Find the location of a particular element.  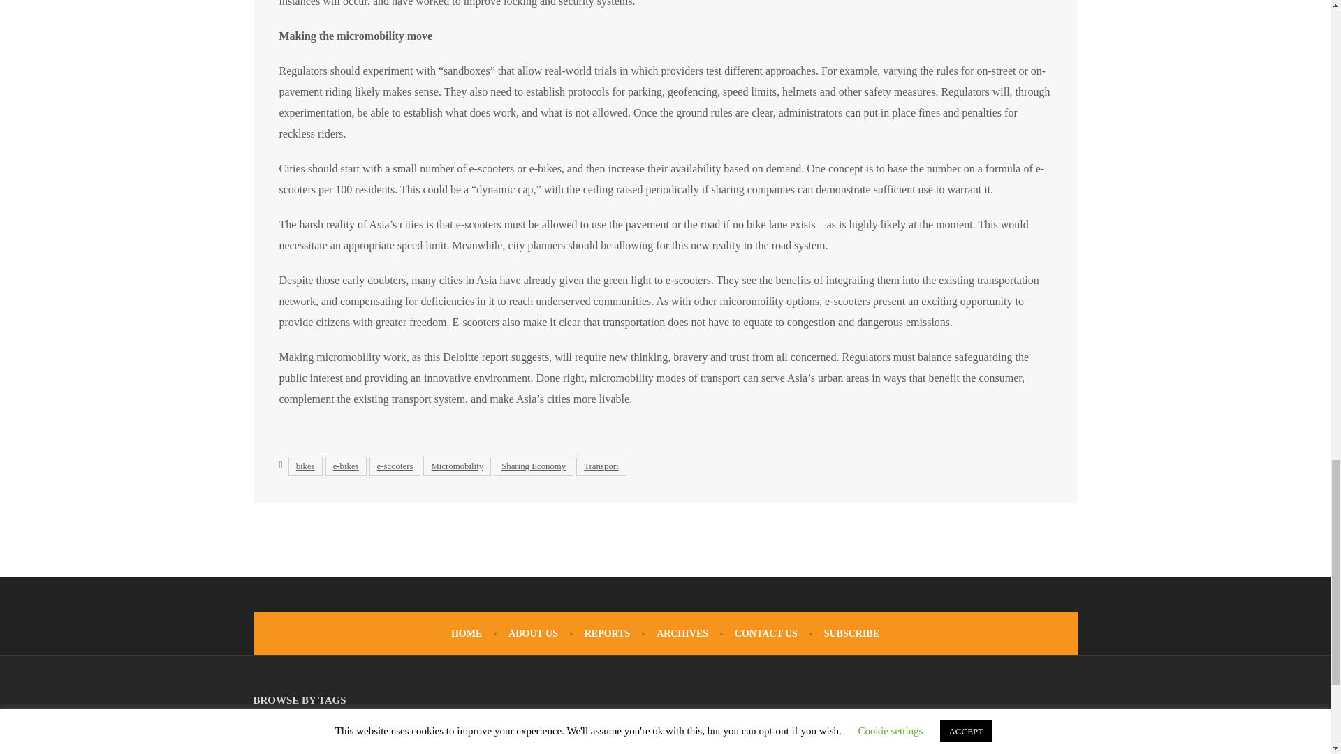

bikes is located at coordinates (305, 466).